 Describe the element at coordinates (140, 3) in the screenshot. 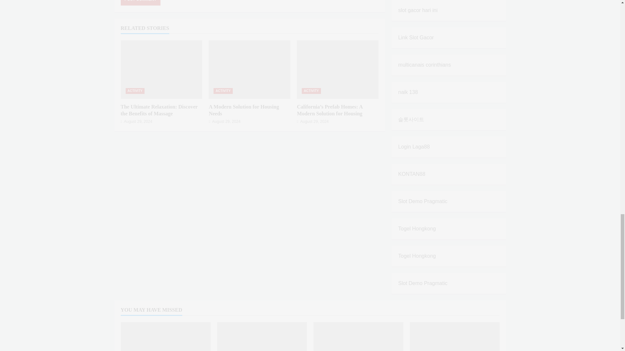

I see `Post Comment` at that location.